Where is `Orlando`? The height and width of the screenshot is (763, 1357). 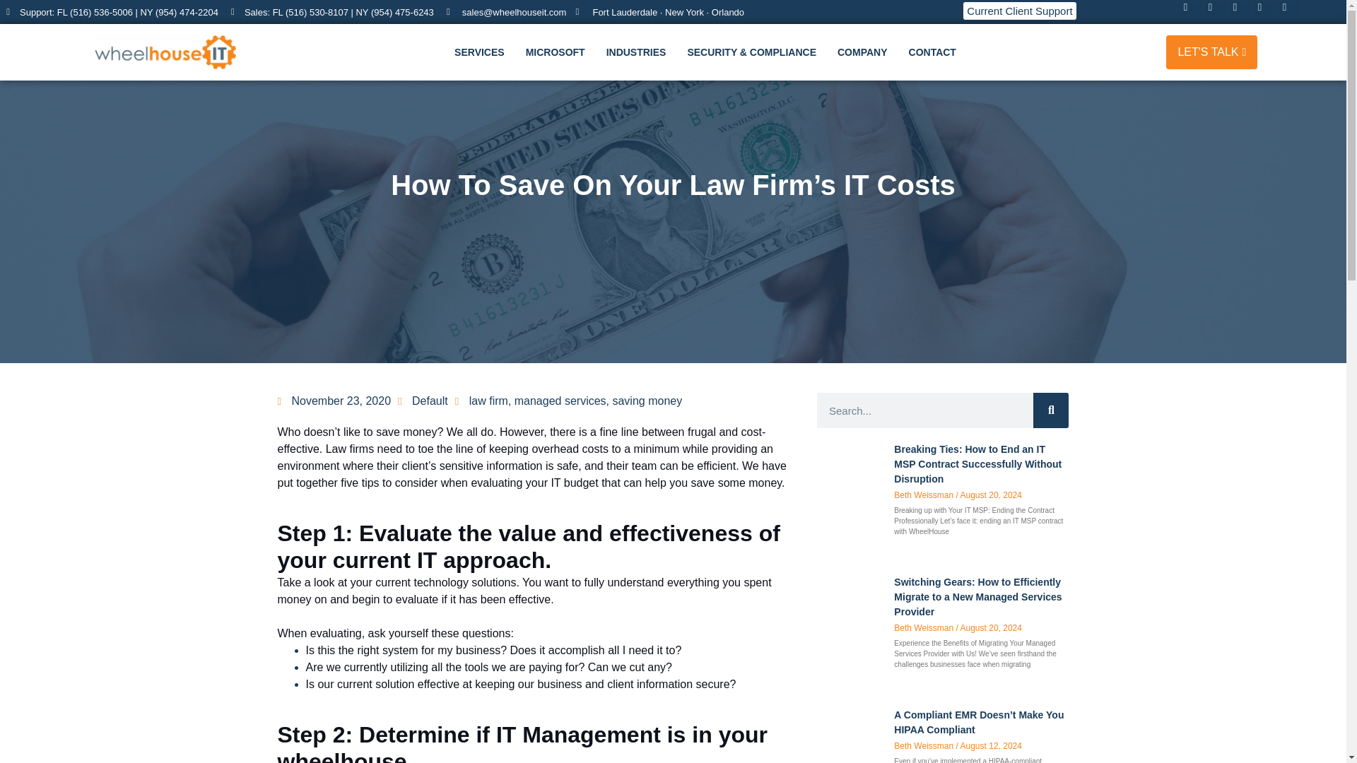
Orlando is located at coordinates (726, 11).